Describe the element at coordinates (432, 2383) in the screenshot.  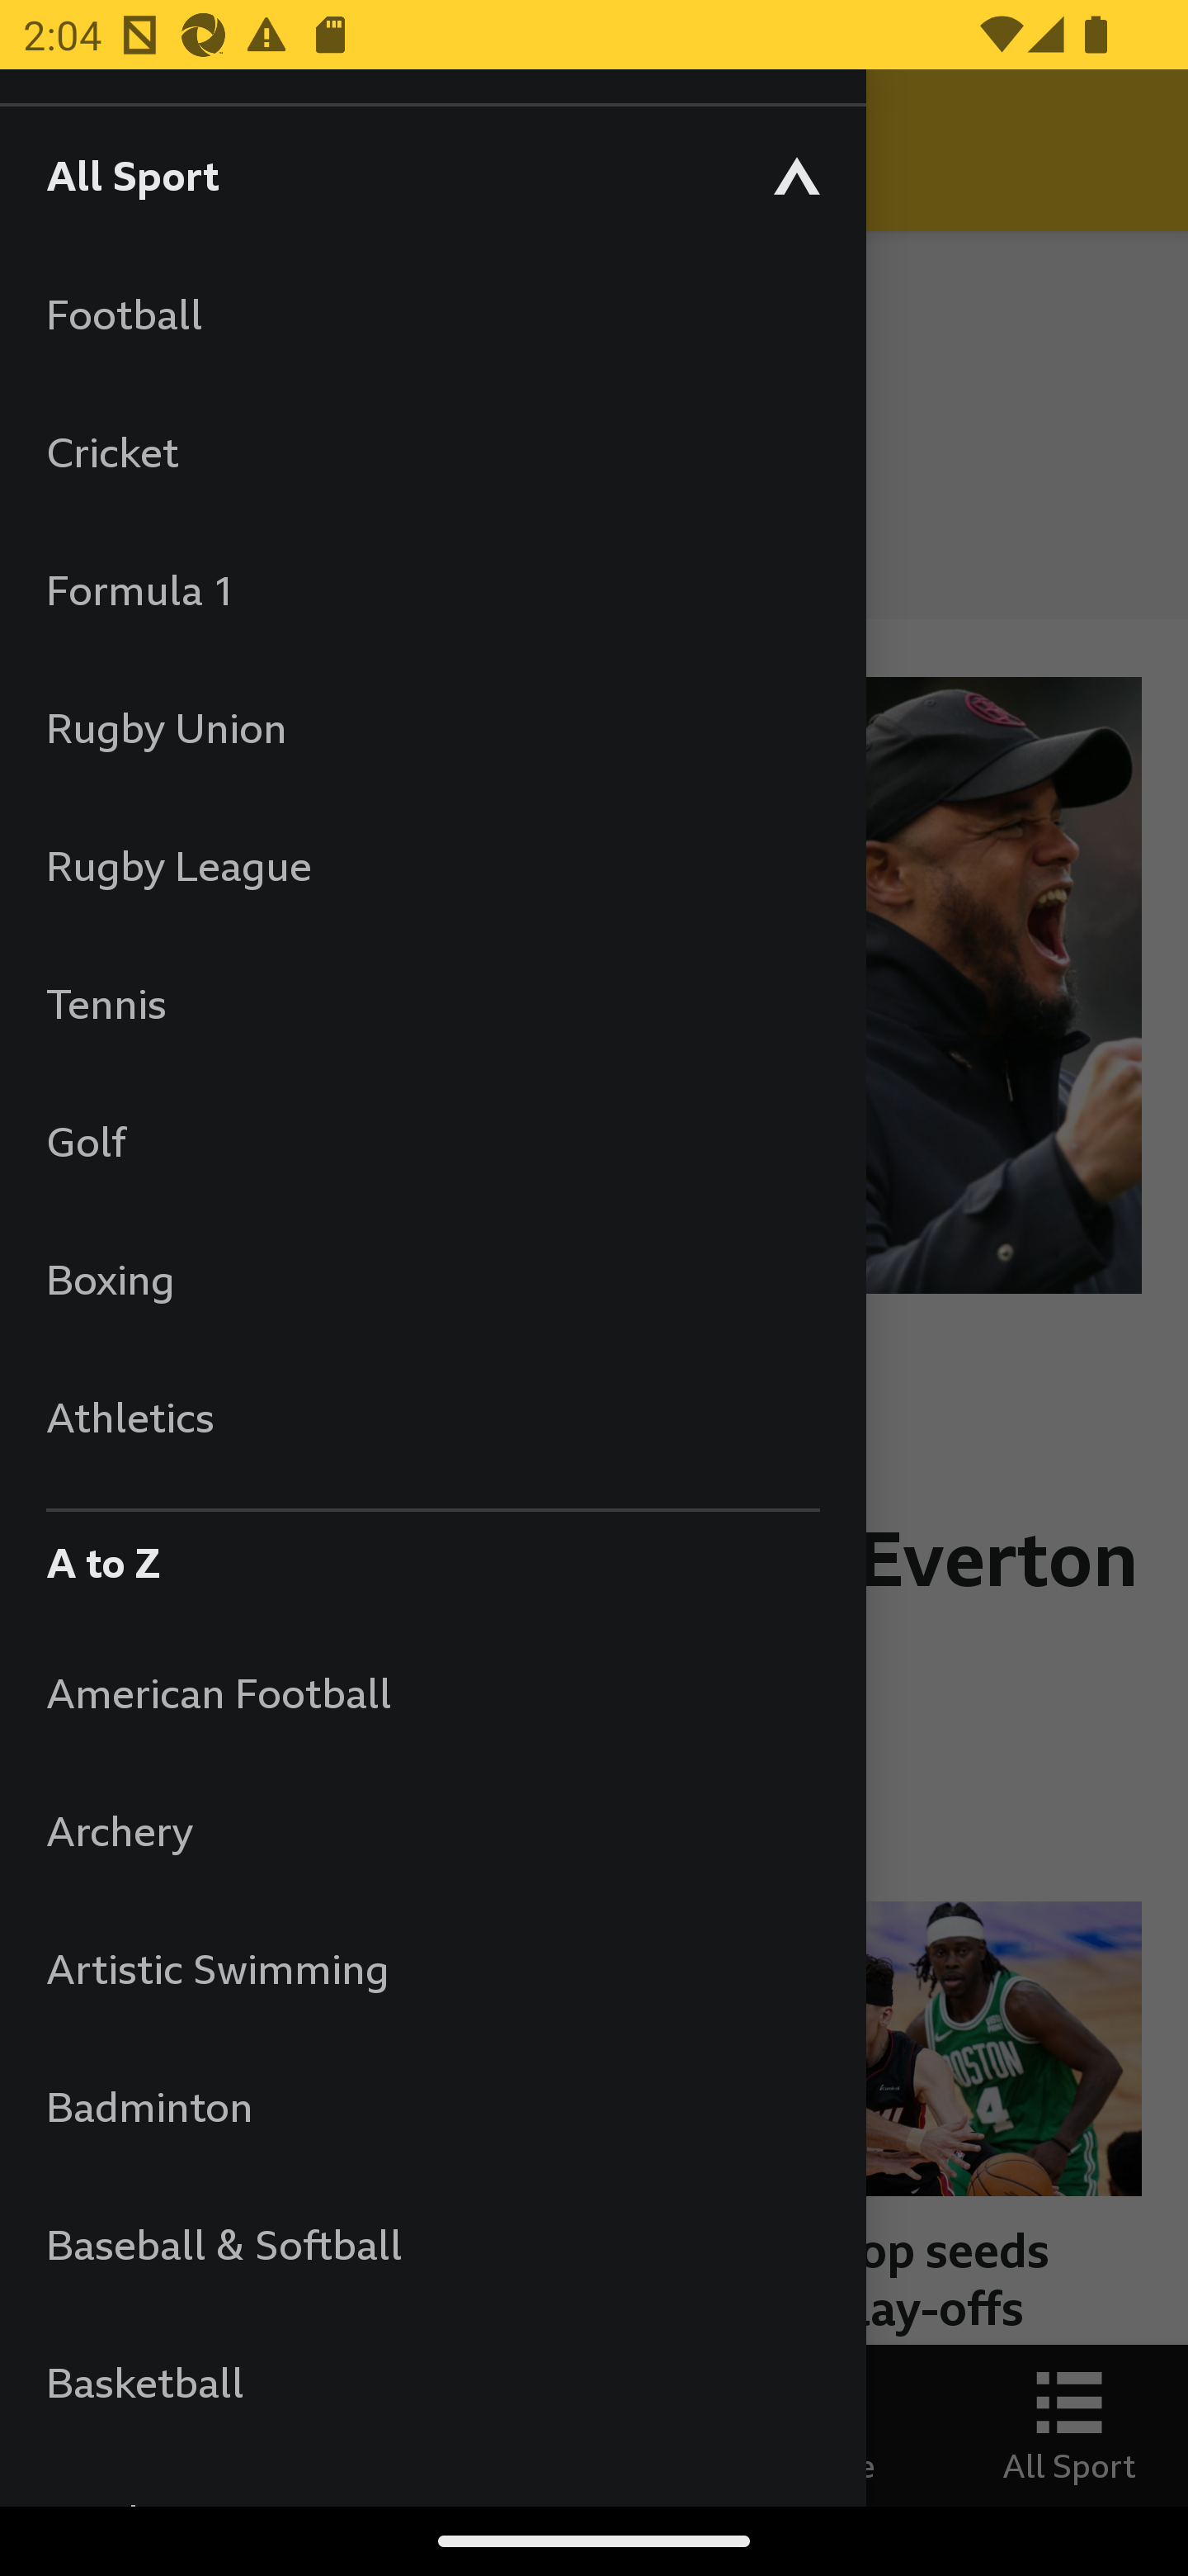
I see `Basketball` at that location.